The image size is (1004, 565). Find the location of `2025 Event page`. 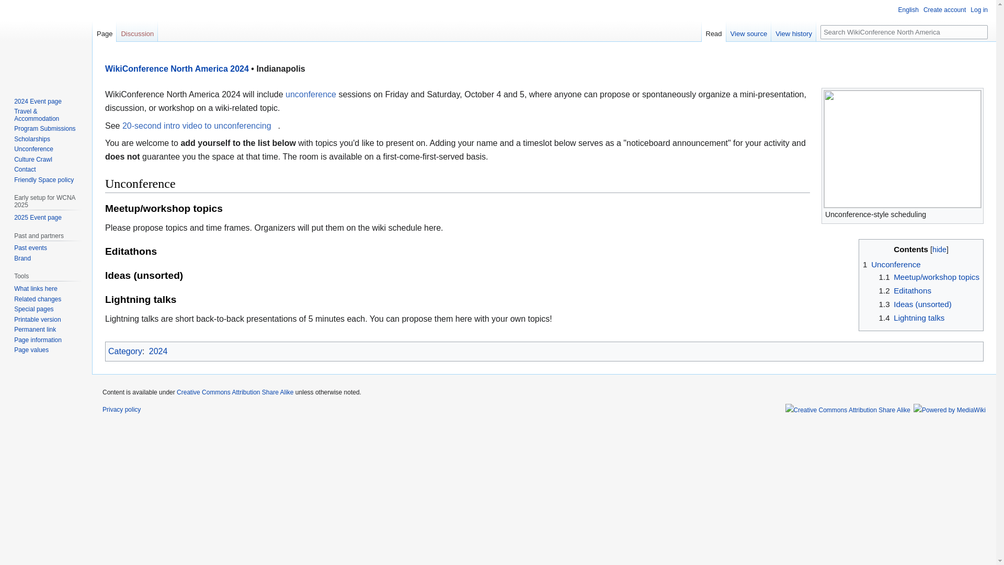

2025 Event page is located at coordinates (38, 218).